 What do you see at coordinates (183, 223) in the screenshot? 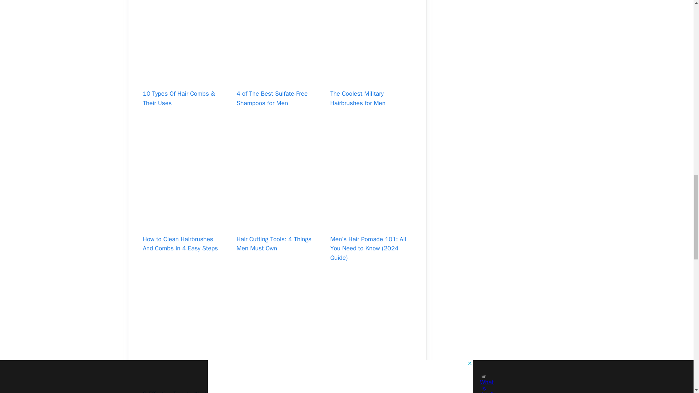
I see `How to Clean Hairbrushes And Combs in 4 Easy Steps` at bounding box center [183, 223].